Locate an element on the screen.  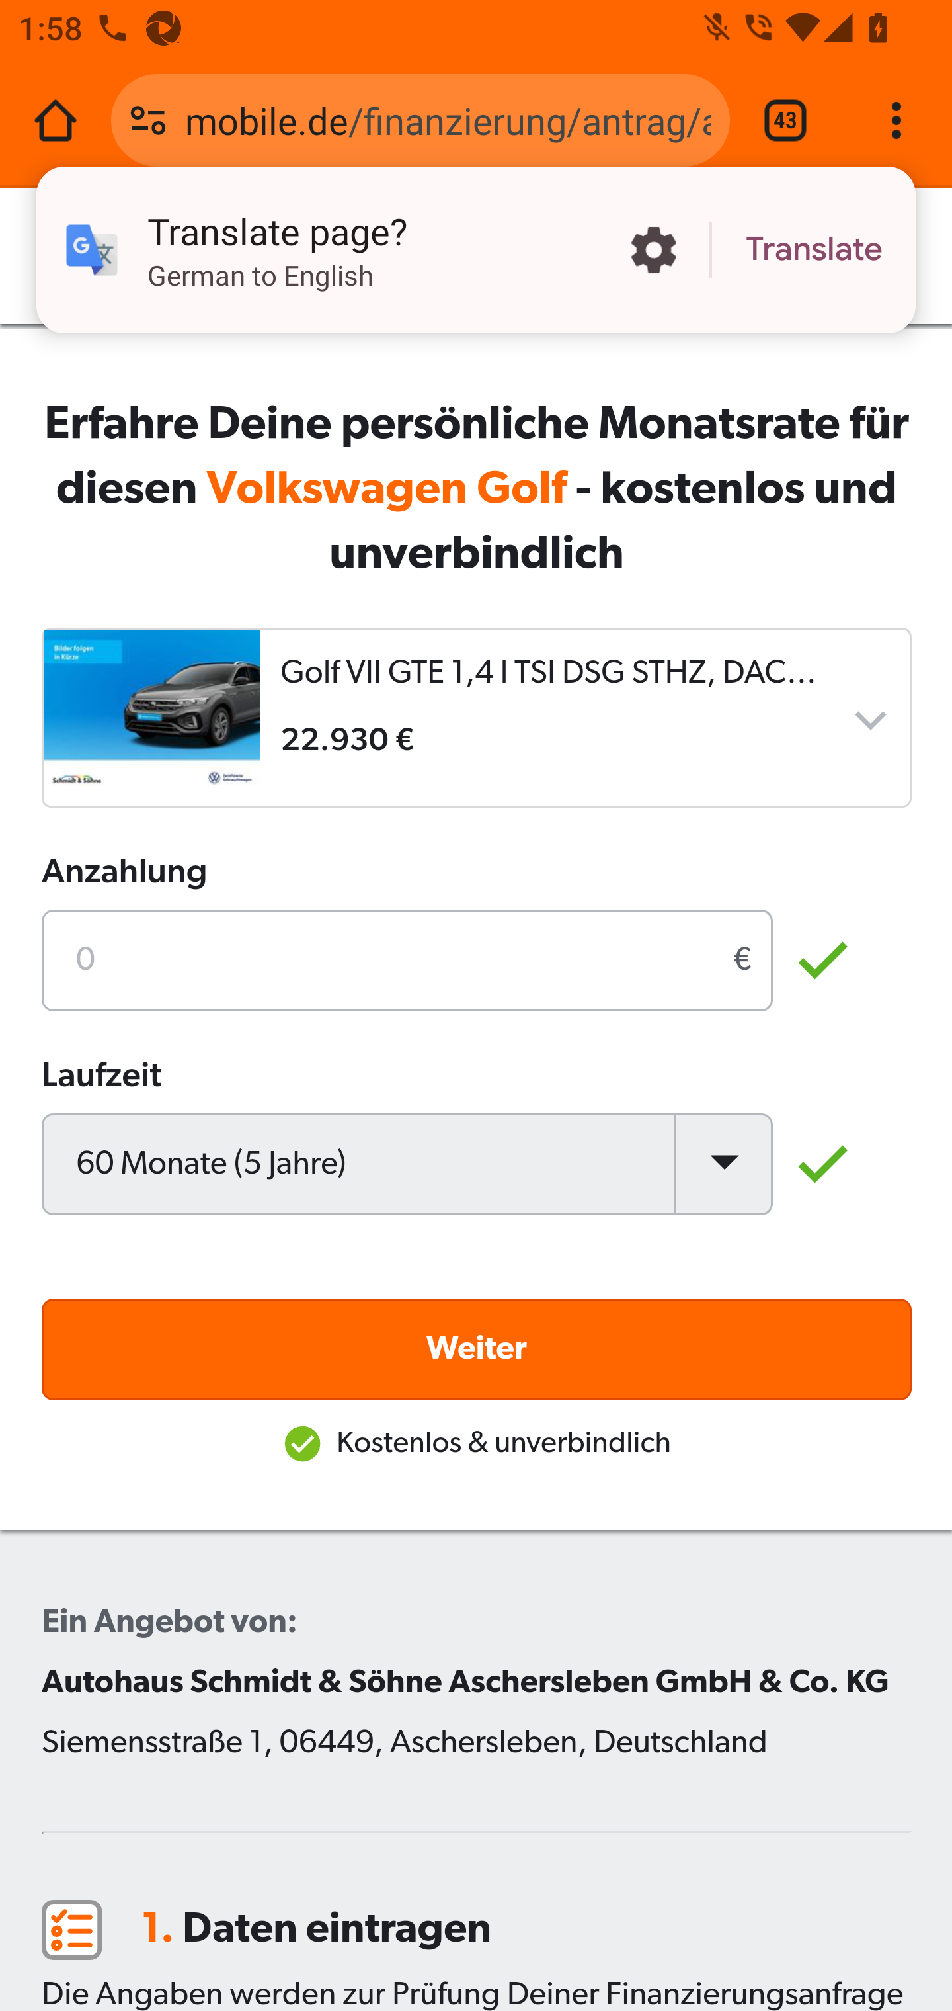
Switch or close tabs is located at coordinates (785, 120).